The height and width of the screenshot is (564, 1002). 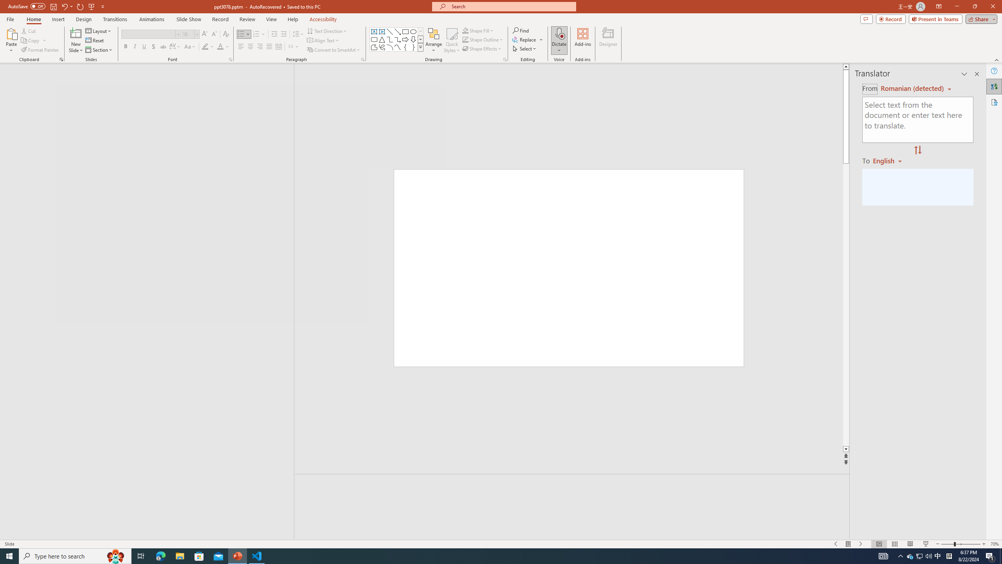 I want to click on Text Box, so click(x=374, y=31).